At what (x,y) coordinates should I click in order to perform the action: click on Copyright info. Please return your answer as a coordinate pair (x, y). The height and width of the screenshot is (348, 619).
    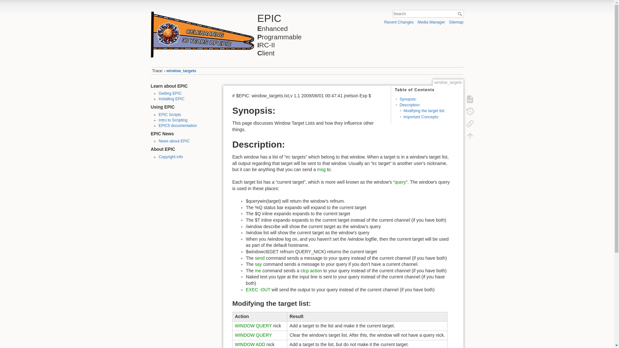
    Looking at the image, I should click on (171, 157).